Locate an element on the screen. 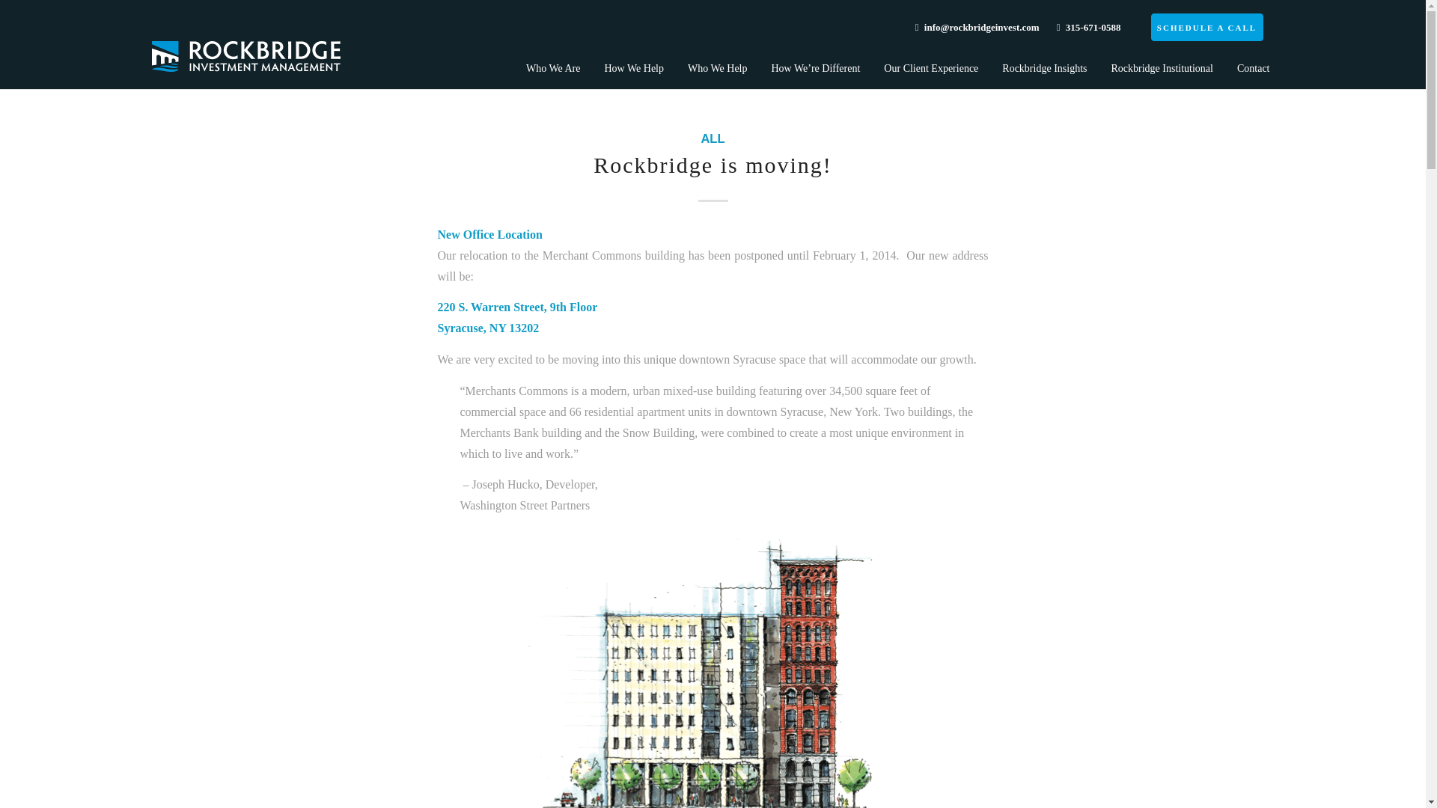  Rockbridge Insights is located at coordinates (1044, 69).